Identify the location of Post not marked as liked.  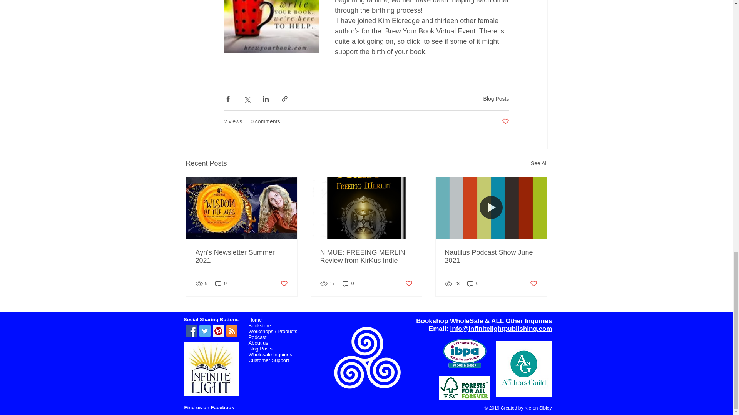
(409, 284).